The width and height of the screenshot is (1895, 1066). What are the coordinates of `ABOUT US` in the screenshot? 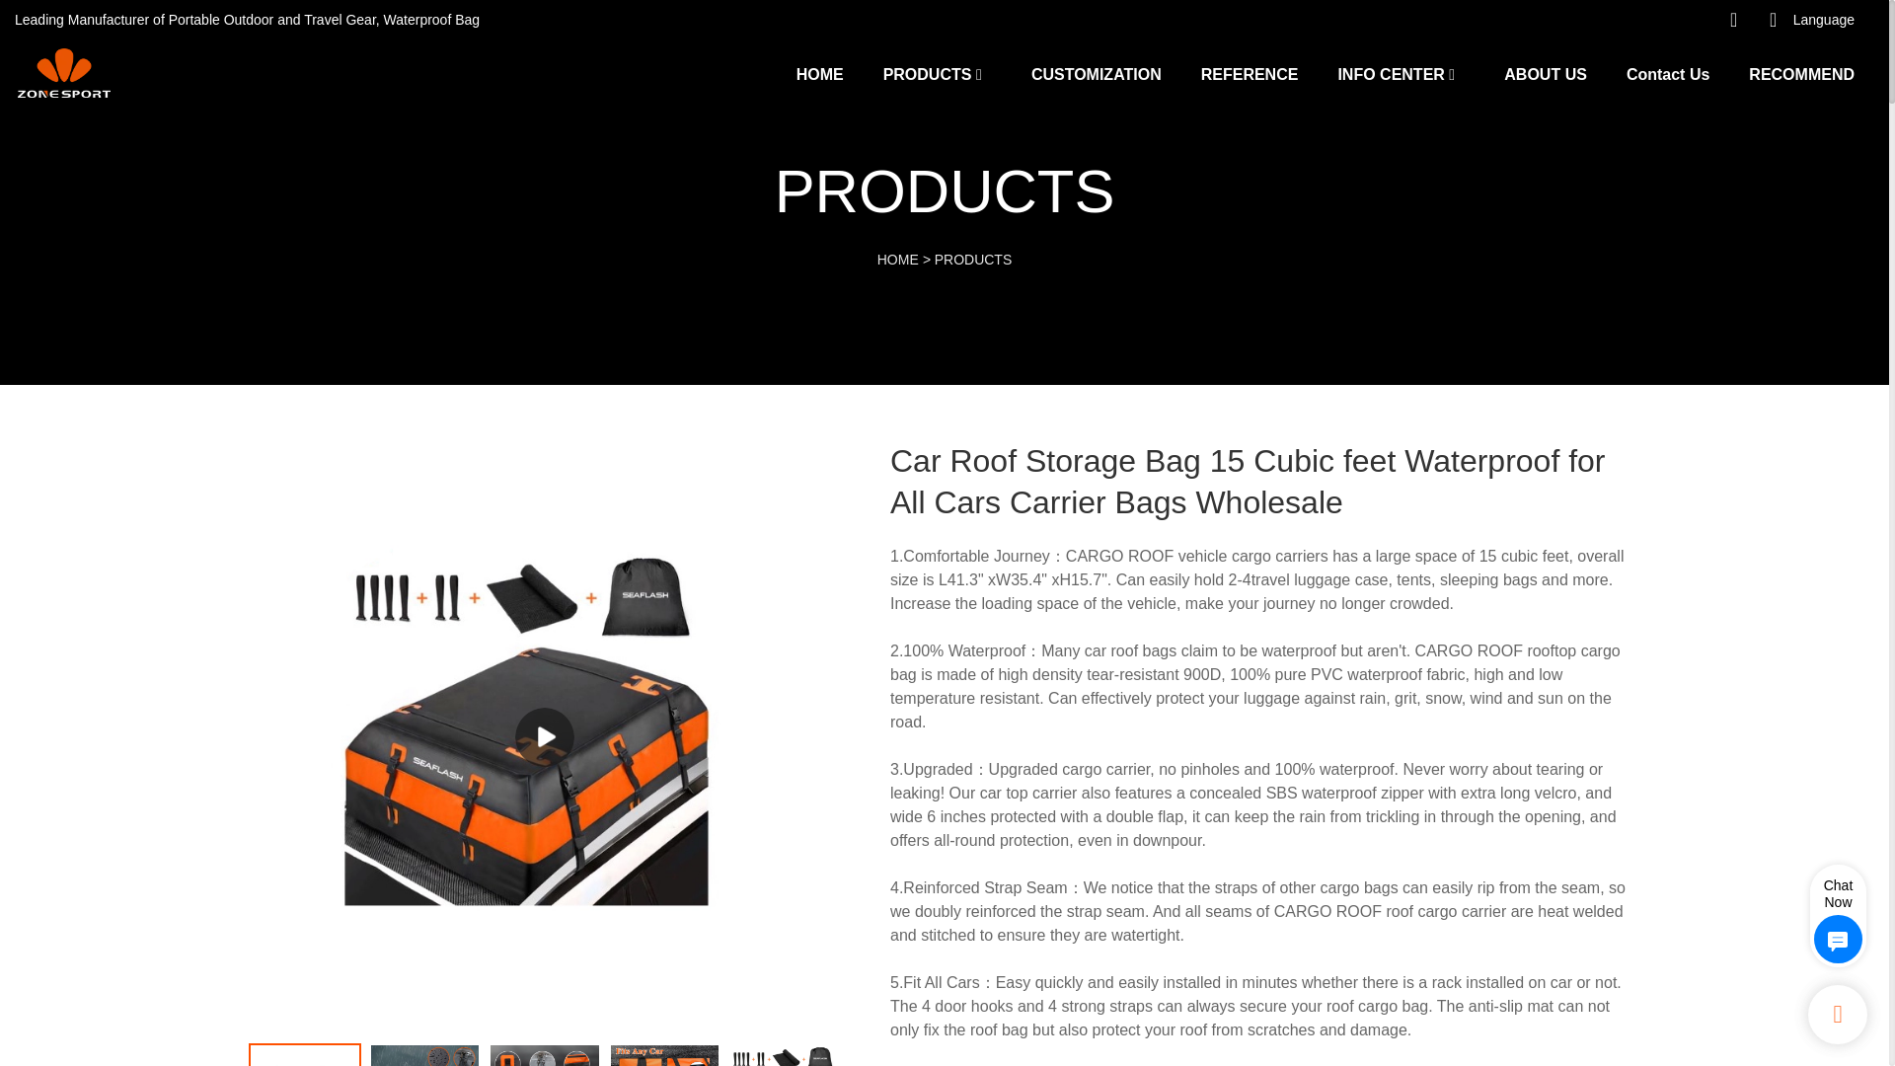 It's located at (1546, 73).